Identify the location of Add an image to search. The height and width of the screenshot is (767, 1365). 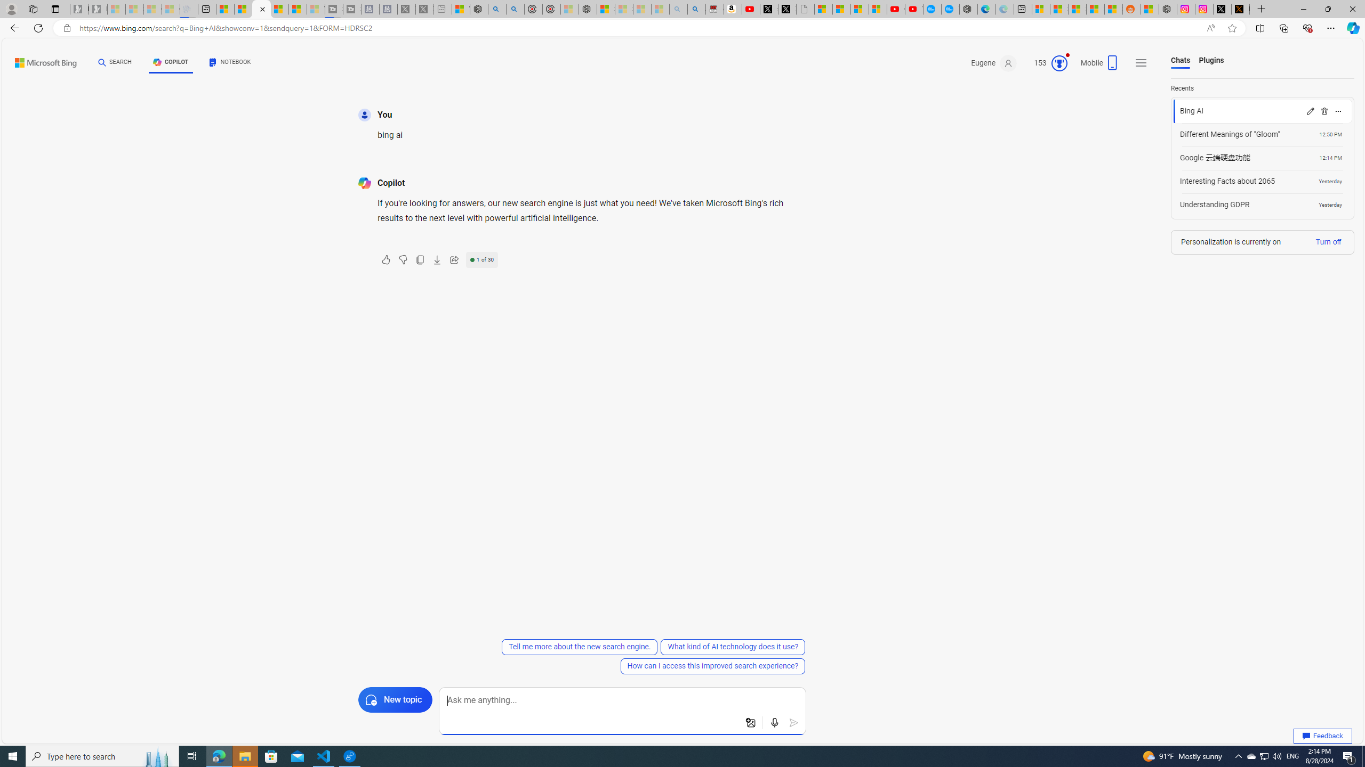
(751, 723).